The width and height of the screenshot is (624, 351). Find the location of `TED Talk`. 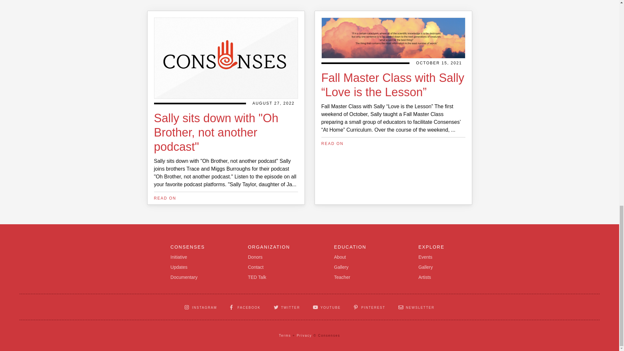

TED Talk is located at coordinates (257, 278).